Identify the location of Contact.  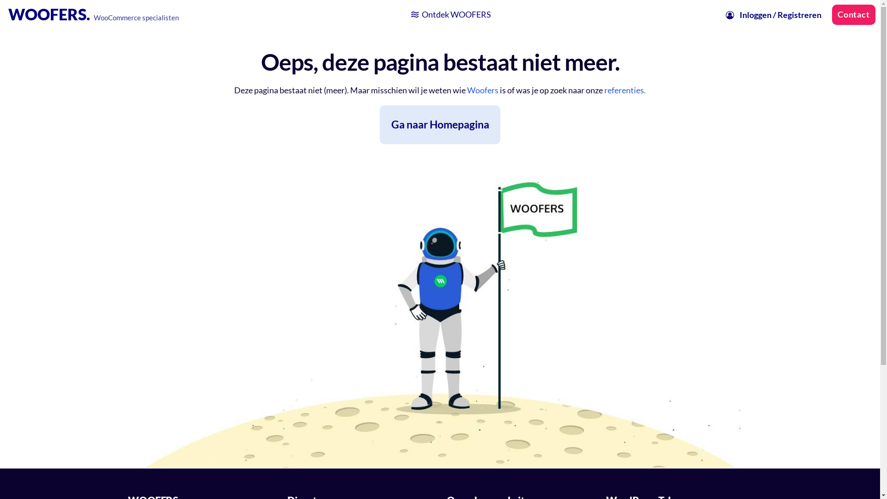
(854, 15).